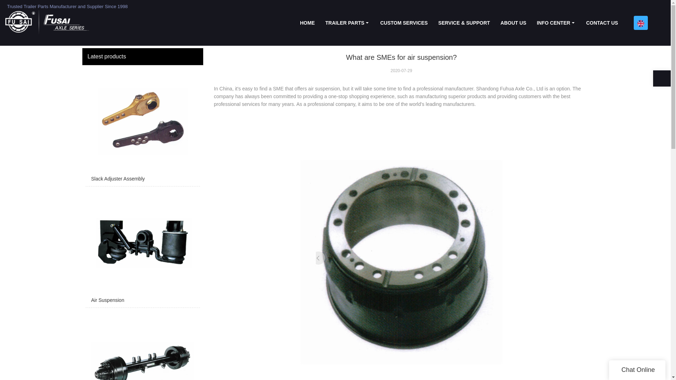 This screenshot has height=380, width=676. Describe the element at coordinates (142, 127) in the screenshot. I see `Slack Adjuster Assembly` at that location.